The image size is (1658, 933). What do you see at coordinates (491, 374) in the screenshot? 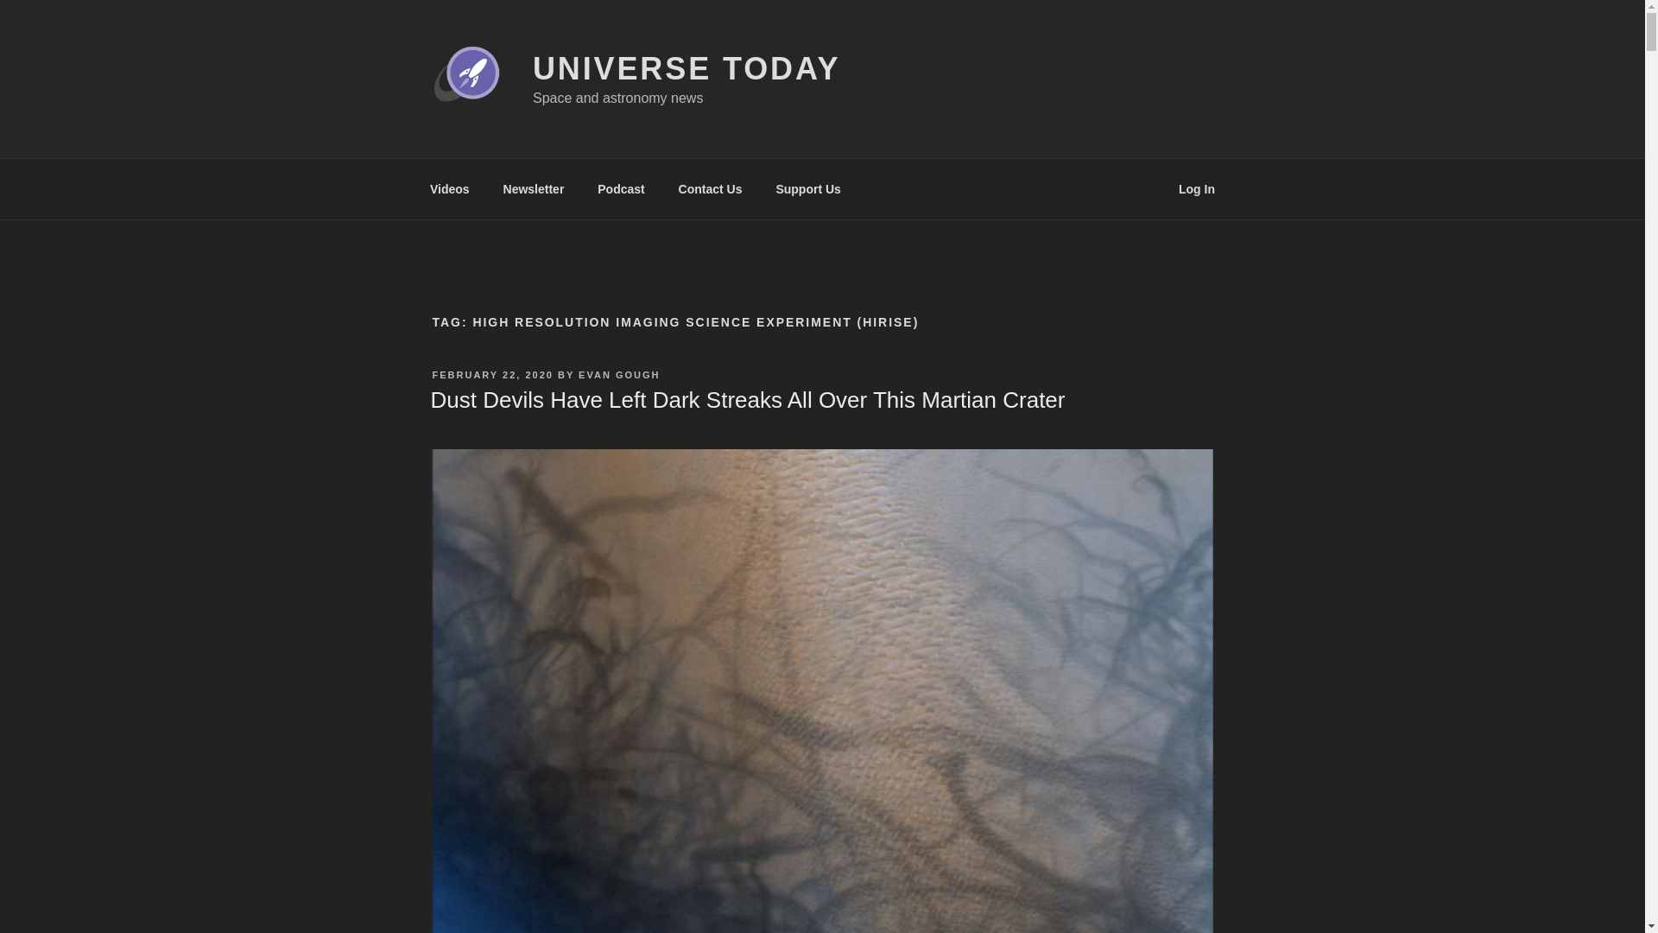
I see `FEBRUARY 22, 2020` at bounding box center [491, 374].